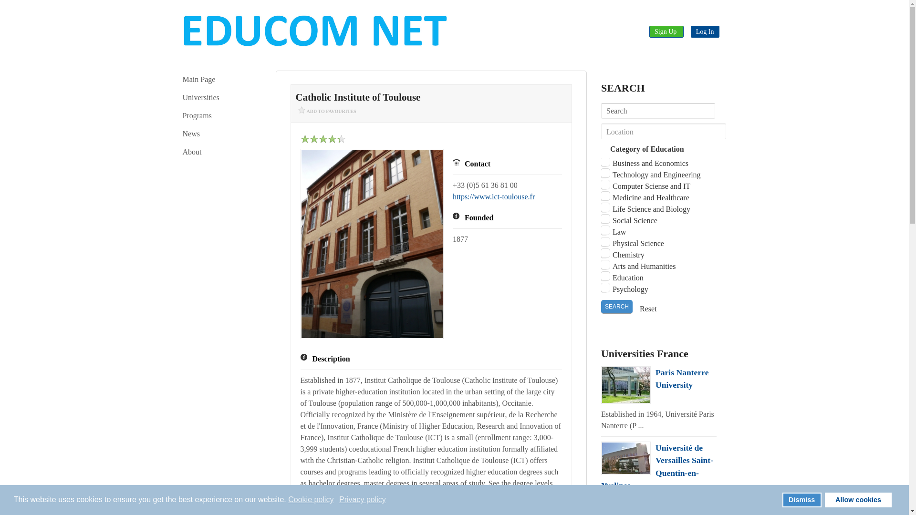 This screenshot has height=515, width=916. Describe the element at coordinates (304, 139) in the screenshot. I see `1 out of 5` at that location.